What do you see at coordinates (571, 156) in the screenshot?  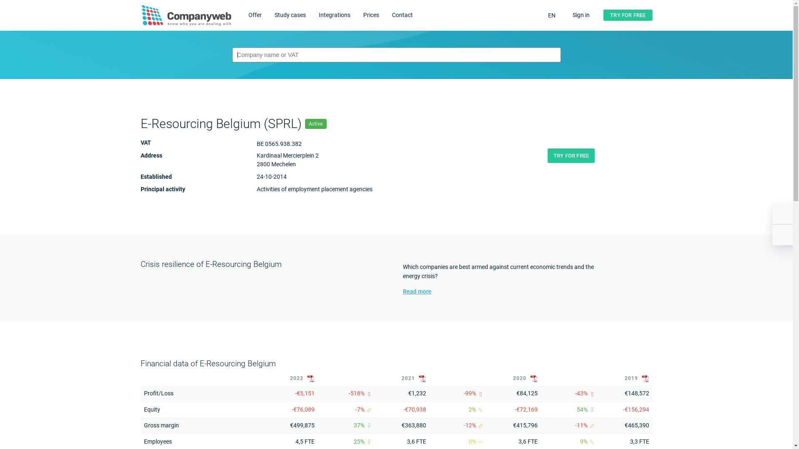 I see `TRY FOR FREE` at bounding box center [571, 156].